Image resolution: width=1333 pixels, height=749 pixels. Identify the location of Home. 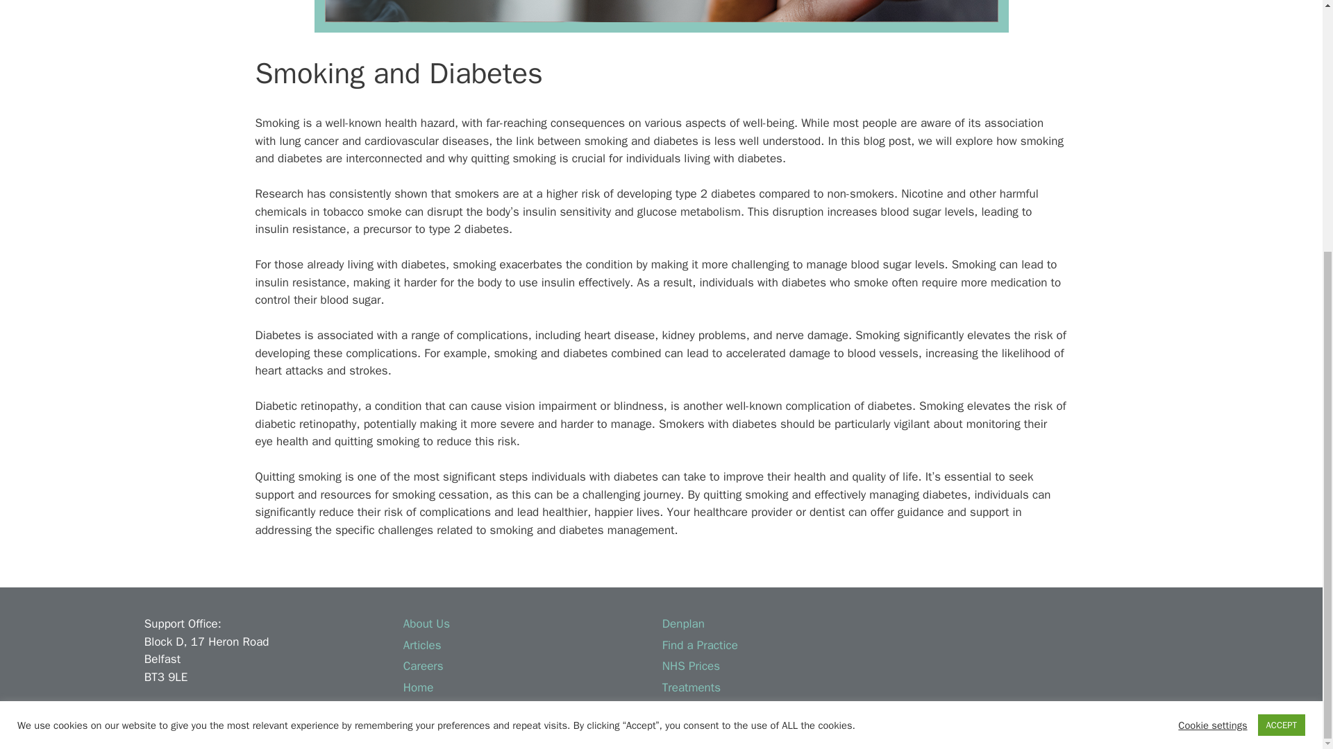
(418, 687).